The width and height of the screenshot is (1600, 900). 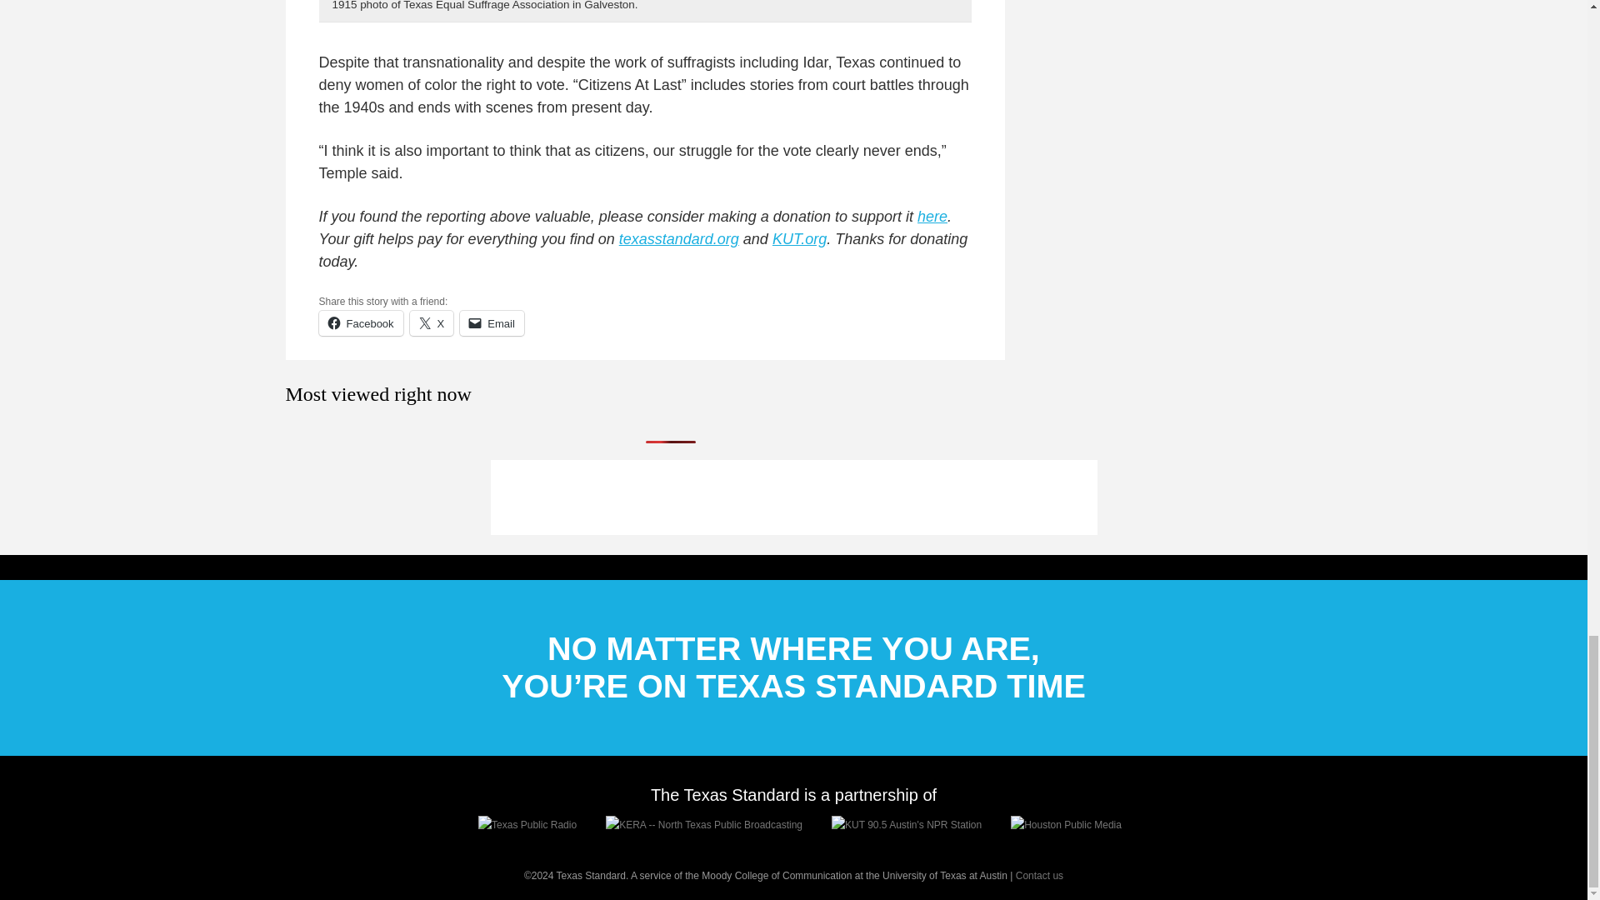 I want to click on Click to share on Facebook, so click(x=360, y=322).